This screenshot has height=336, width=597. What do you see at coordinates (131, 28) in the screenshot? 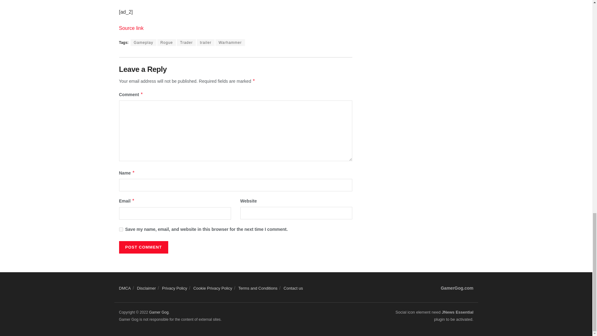
I see `Source link` at bounding box center [131, 28].